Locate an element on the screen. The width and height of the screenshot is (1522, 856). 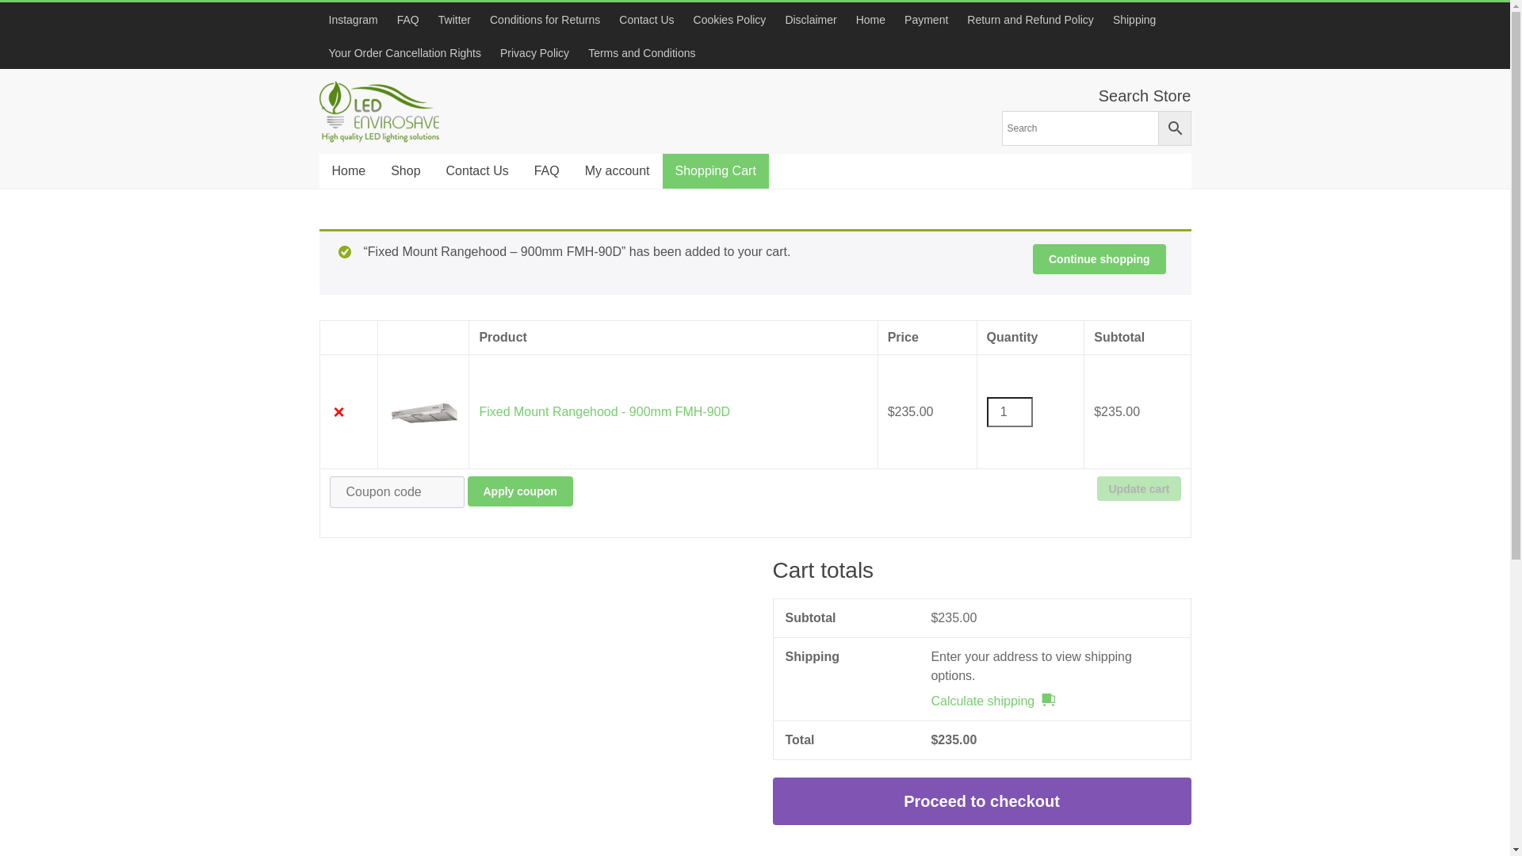
Proceed to checkout is located at coordinates (981, 801).